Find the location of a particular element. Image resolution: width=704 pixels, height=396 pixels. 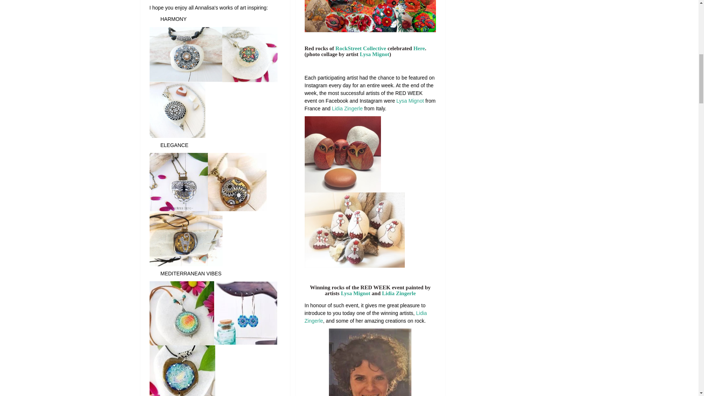

Lidia Zingerle is located at coordinates (347, 109).